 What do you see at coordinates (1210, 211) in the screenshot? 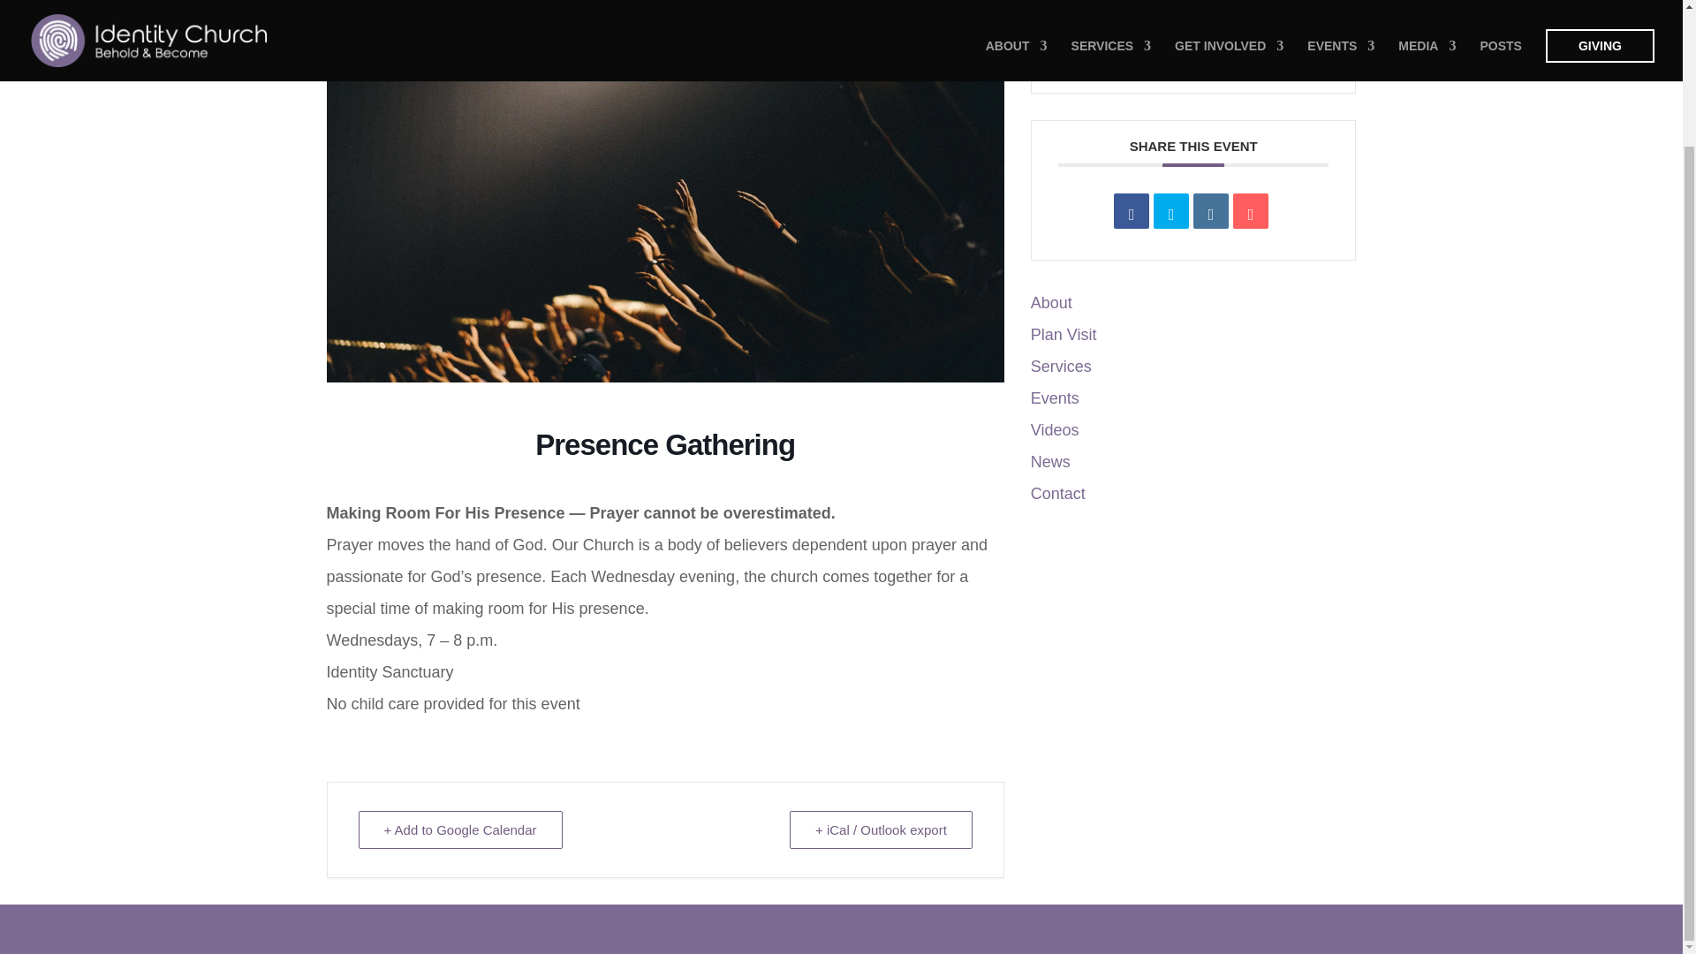
I see `Linkedin` at bounding box center [1210, 211].